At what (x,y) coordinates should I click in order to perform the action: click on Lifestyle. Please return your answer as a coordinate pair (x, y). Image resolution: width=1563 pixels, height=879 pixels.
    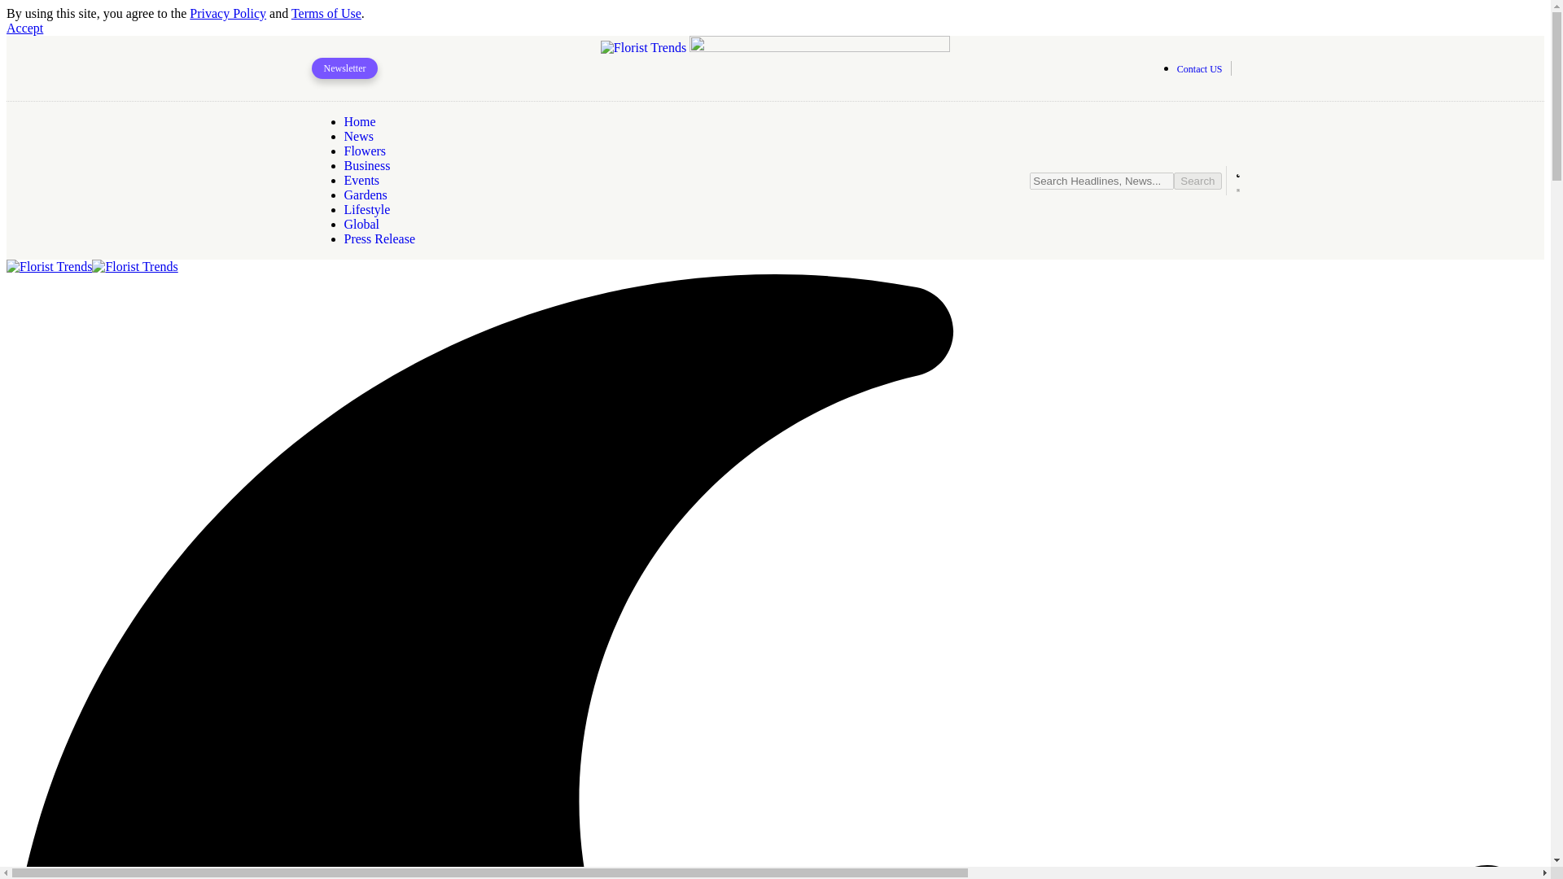
    Looking at the image, I should click on (366, 209).